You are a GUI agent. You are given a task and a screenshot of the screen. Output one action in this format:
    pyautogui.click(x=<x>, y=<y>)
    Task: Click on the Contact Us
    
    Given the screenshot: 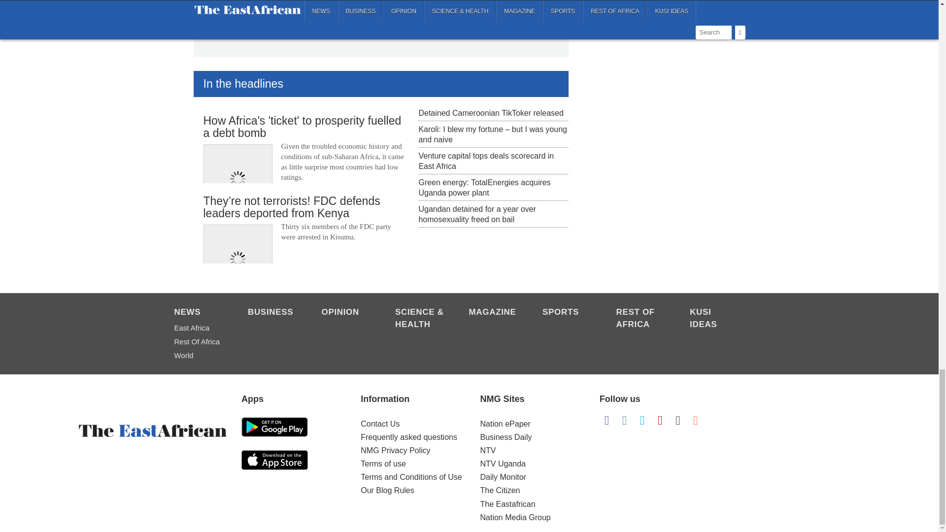 What is the action you would take?
    pyautogui.click(x=379, y=424)
    